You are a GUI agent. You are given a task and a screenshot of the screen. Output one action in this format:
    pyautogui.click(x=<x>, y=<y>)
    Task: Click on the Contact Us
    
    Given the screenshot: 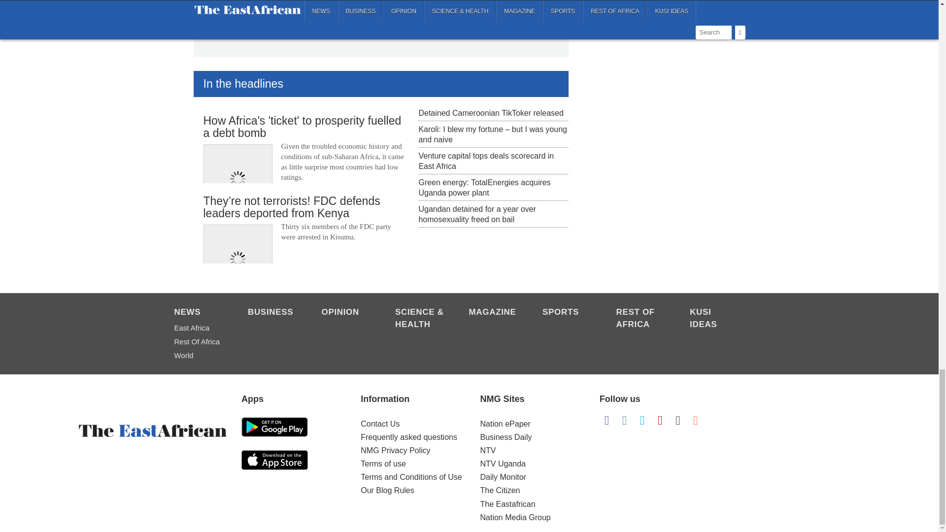 What is the action you would take?
    pyautogui.click(x=379, y=424)
    